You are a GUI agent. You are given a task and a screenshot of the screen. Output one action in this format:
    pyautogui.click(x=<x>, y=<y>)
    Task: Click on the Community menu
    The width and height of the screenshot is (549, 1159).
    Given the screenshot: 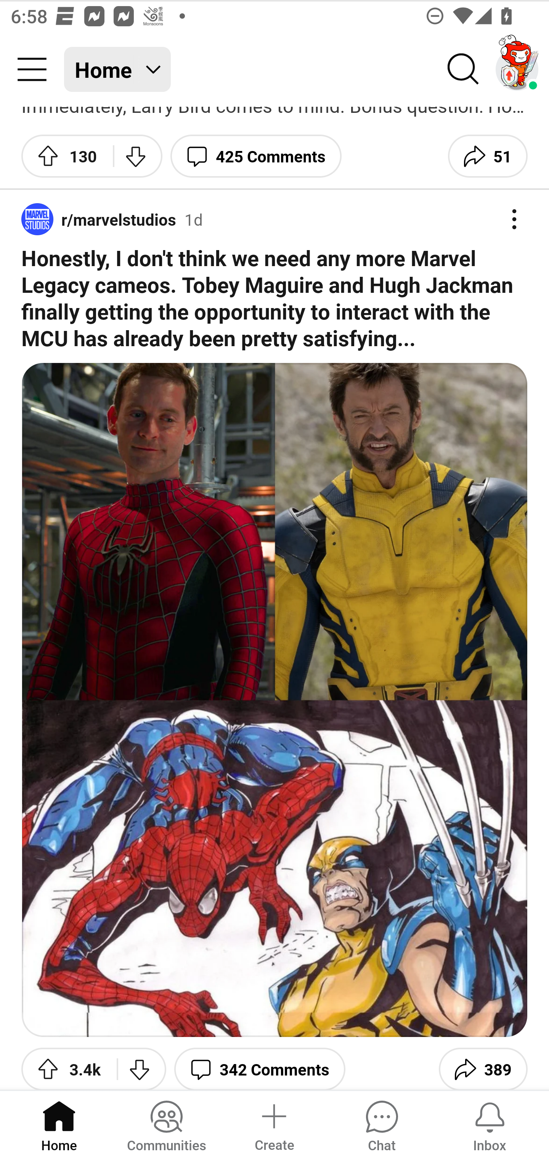 What is the action you would take?
    pyautogui.click(x=32, y=69)
    